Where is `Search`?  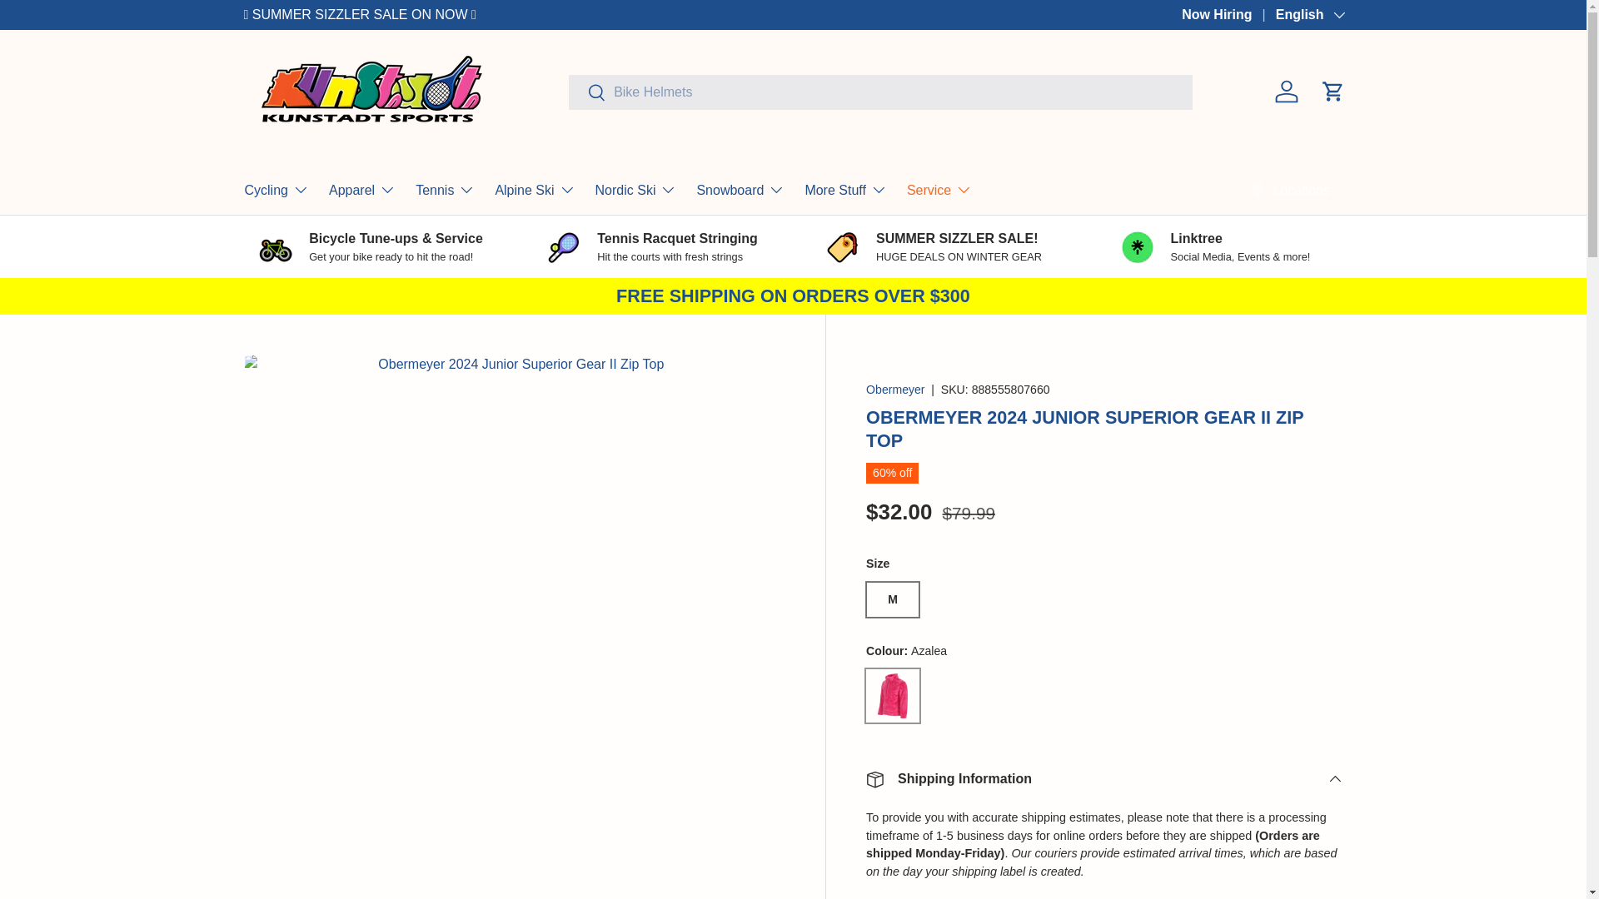
Search is located at coordinates (587, 92).